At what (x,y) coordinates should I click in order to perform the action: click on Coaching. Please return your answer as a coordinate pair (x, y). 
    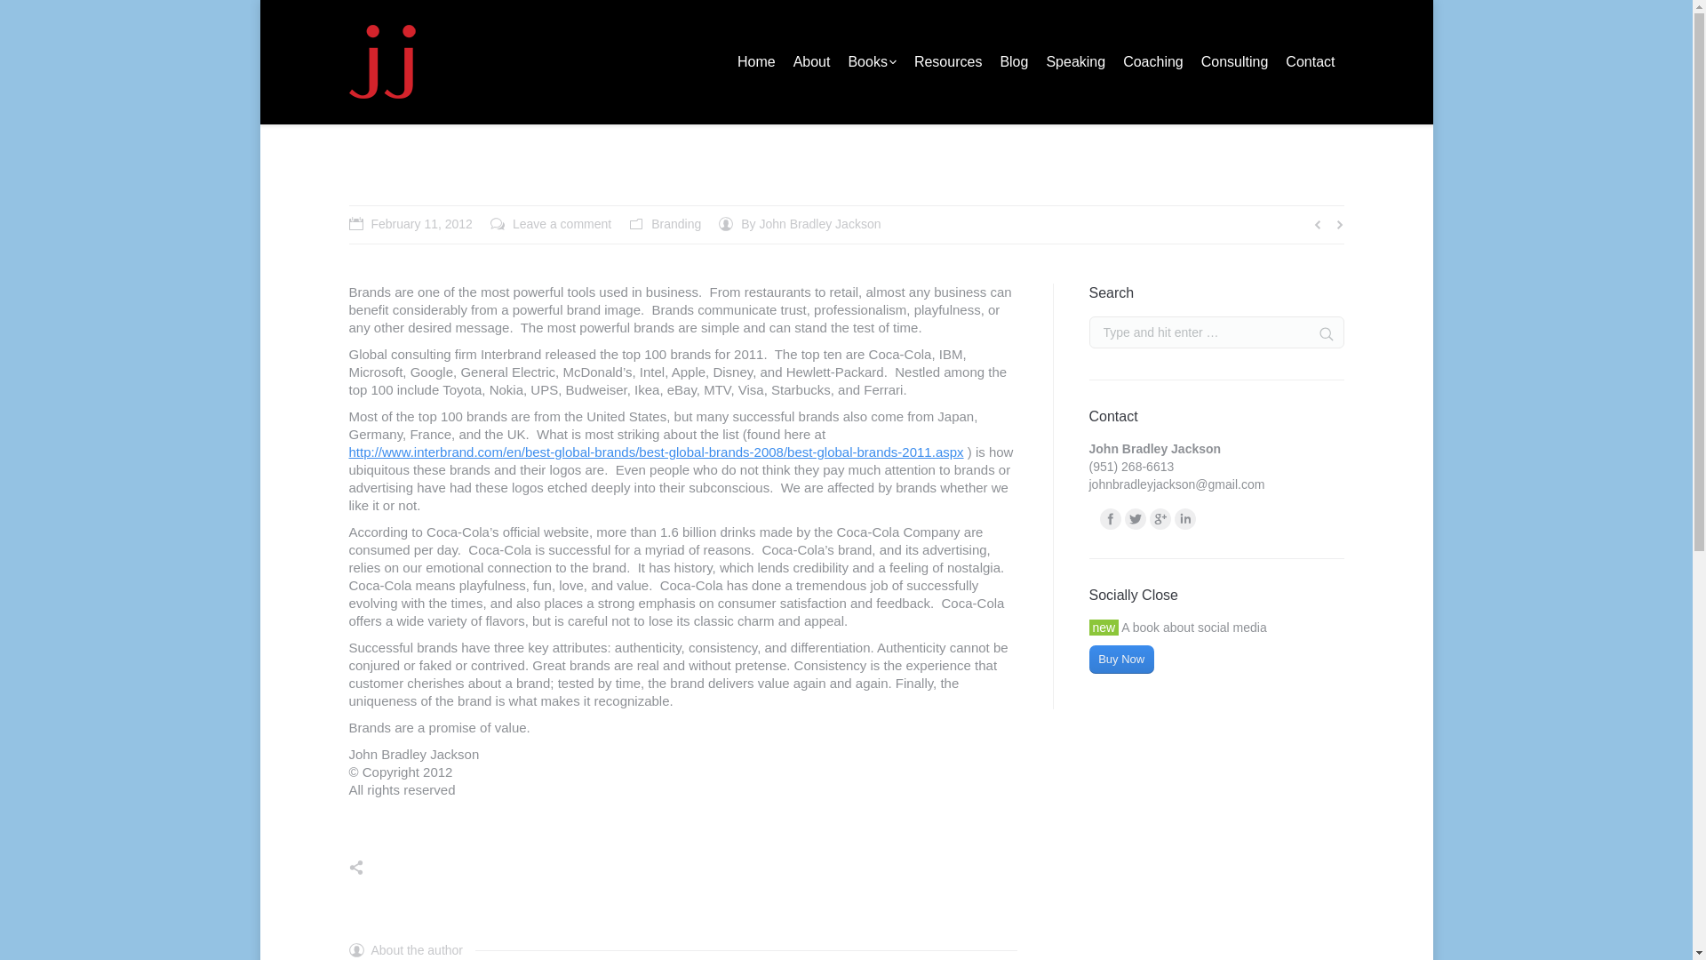
    Looking at the image, I should click on (1153, 62).